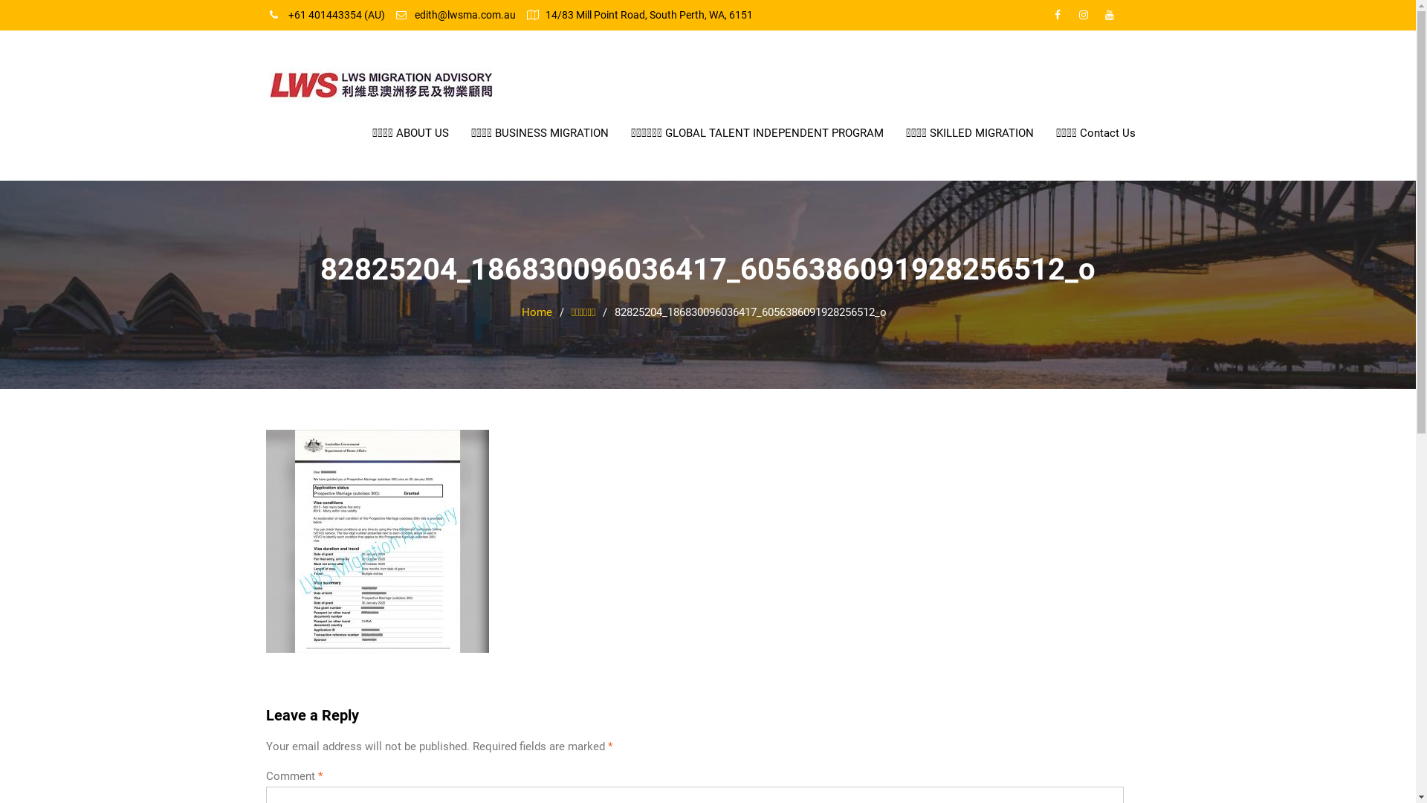 This screenshot has height=803, width=1427. Describe the element at coordinates (537, 312) in the screenshot. I see `Home` at that location.